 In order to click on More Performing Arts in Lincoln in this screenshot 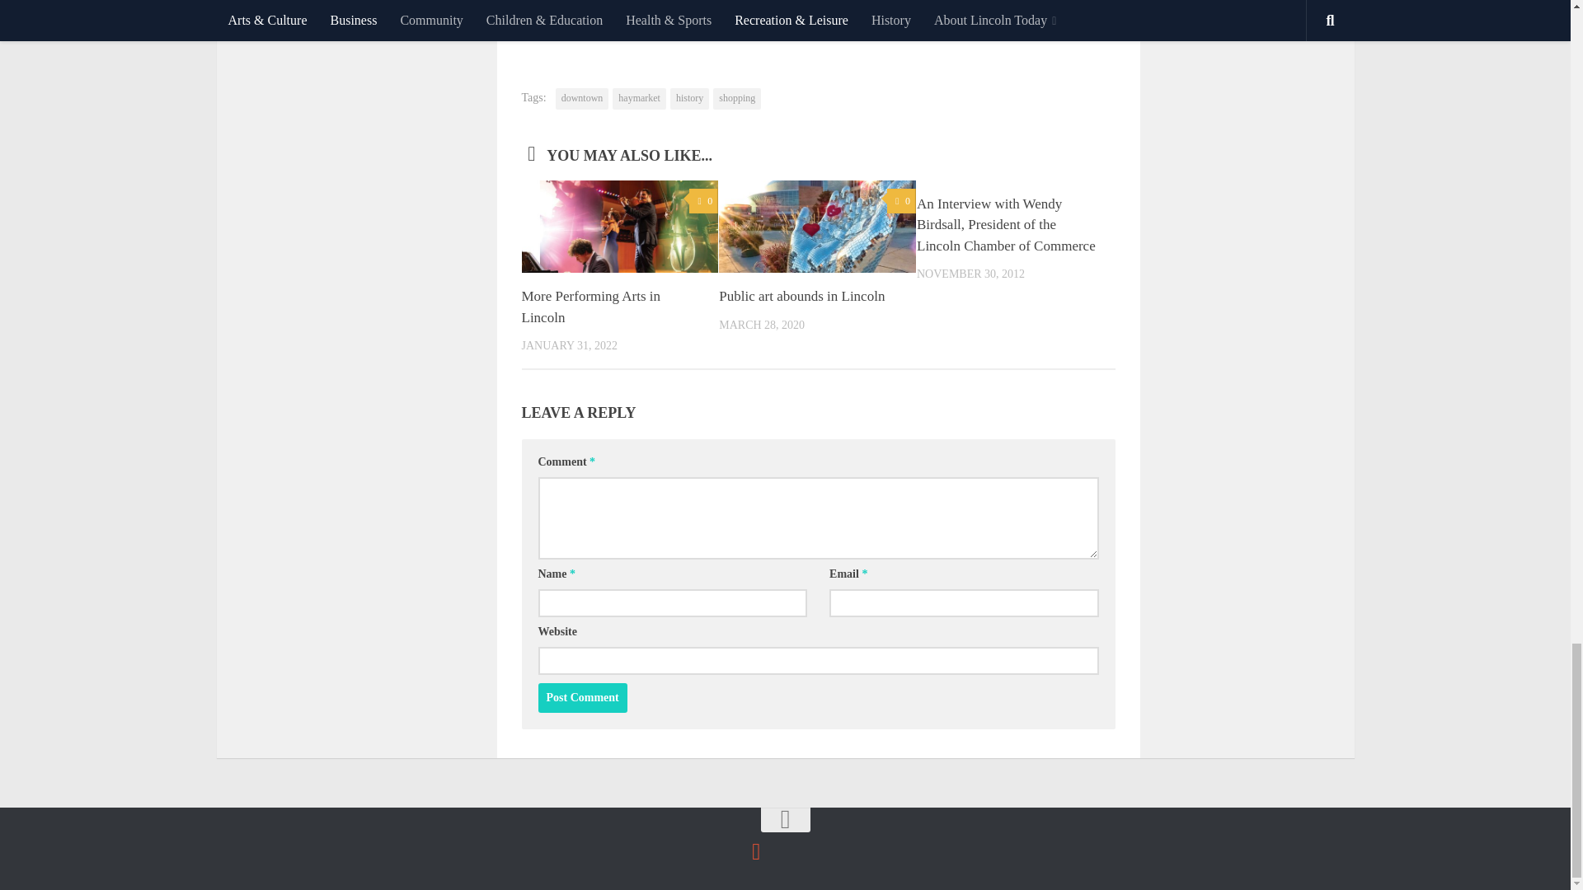, I will do `click(590, 307)`.